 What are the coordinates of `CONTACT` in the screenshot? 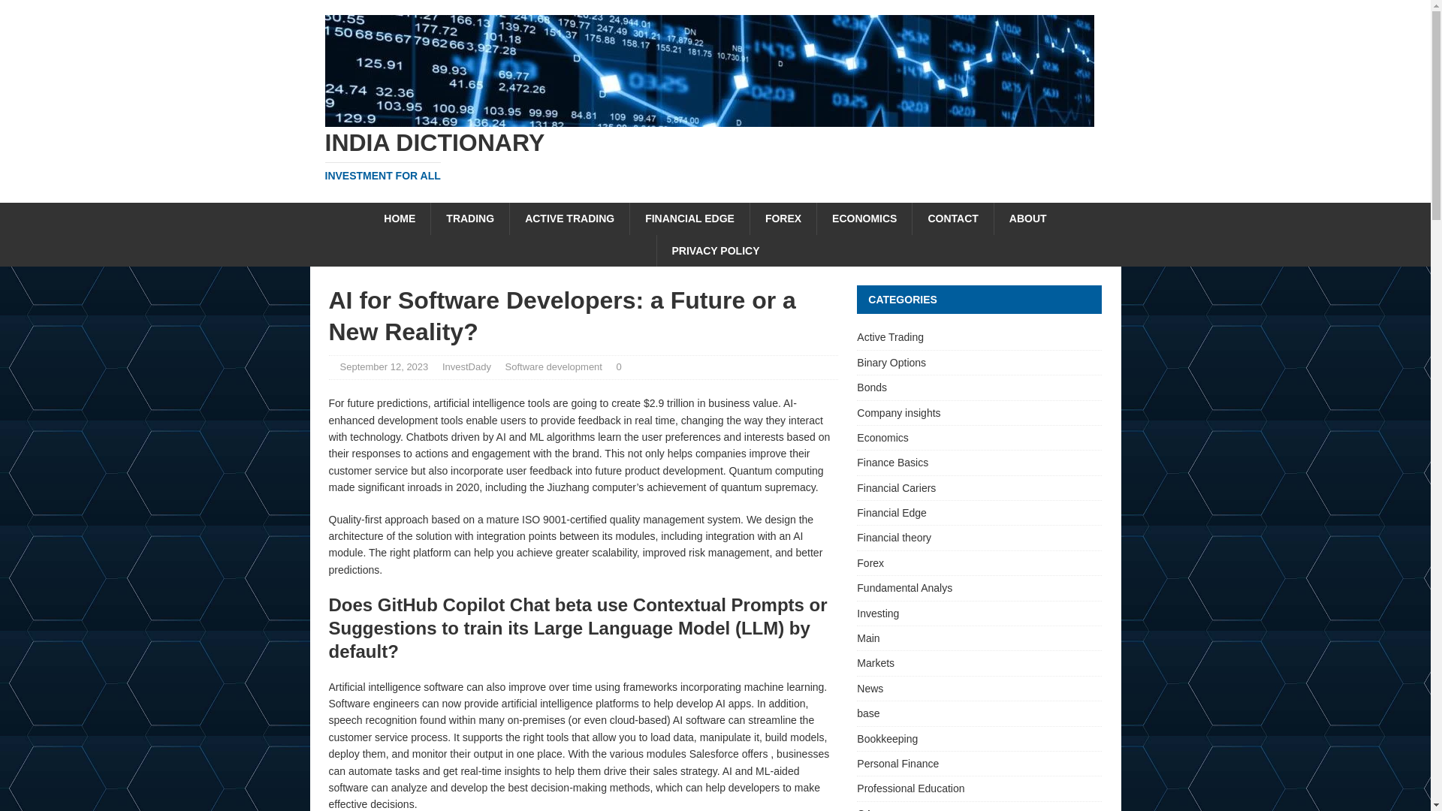 It's located at (952, 219).